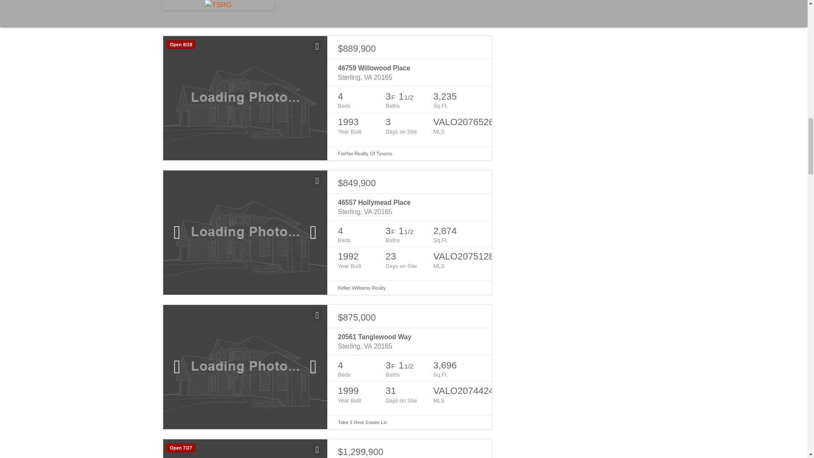 Image resolution: width=814 pixels, height=458 pixels. Describe the element at coordinates (409, 73) in the screenshot. I see `46759 Willowood Place Sterling,  VA 20165` at that location.